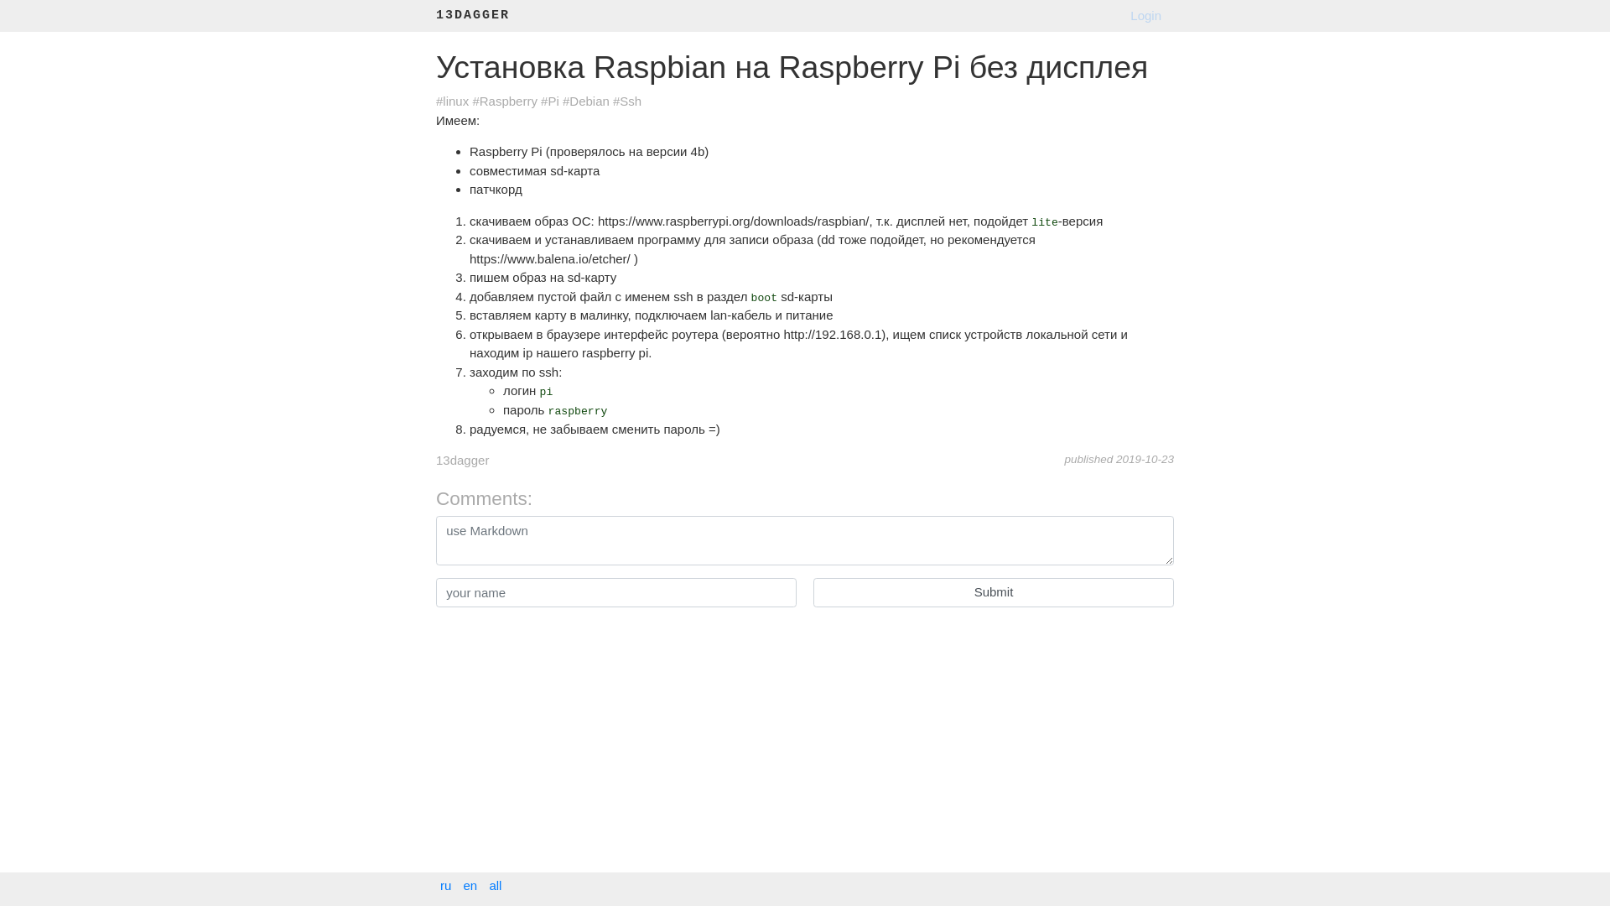 The width and height of the screenshot is (1610, 906). What do you see at coordinates (586, 101) in the screenshot?
I see `#Debian` at bounding box center [586, 101].